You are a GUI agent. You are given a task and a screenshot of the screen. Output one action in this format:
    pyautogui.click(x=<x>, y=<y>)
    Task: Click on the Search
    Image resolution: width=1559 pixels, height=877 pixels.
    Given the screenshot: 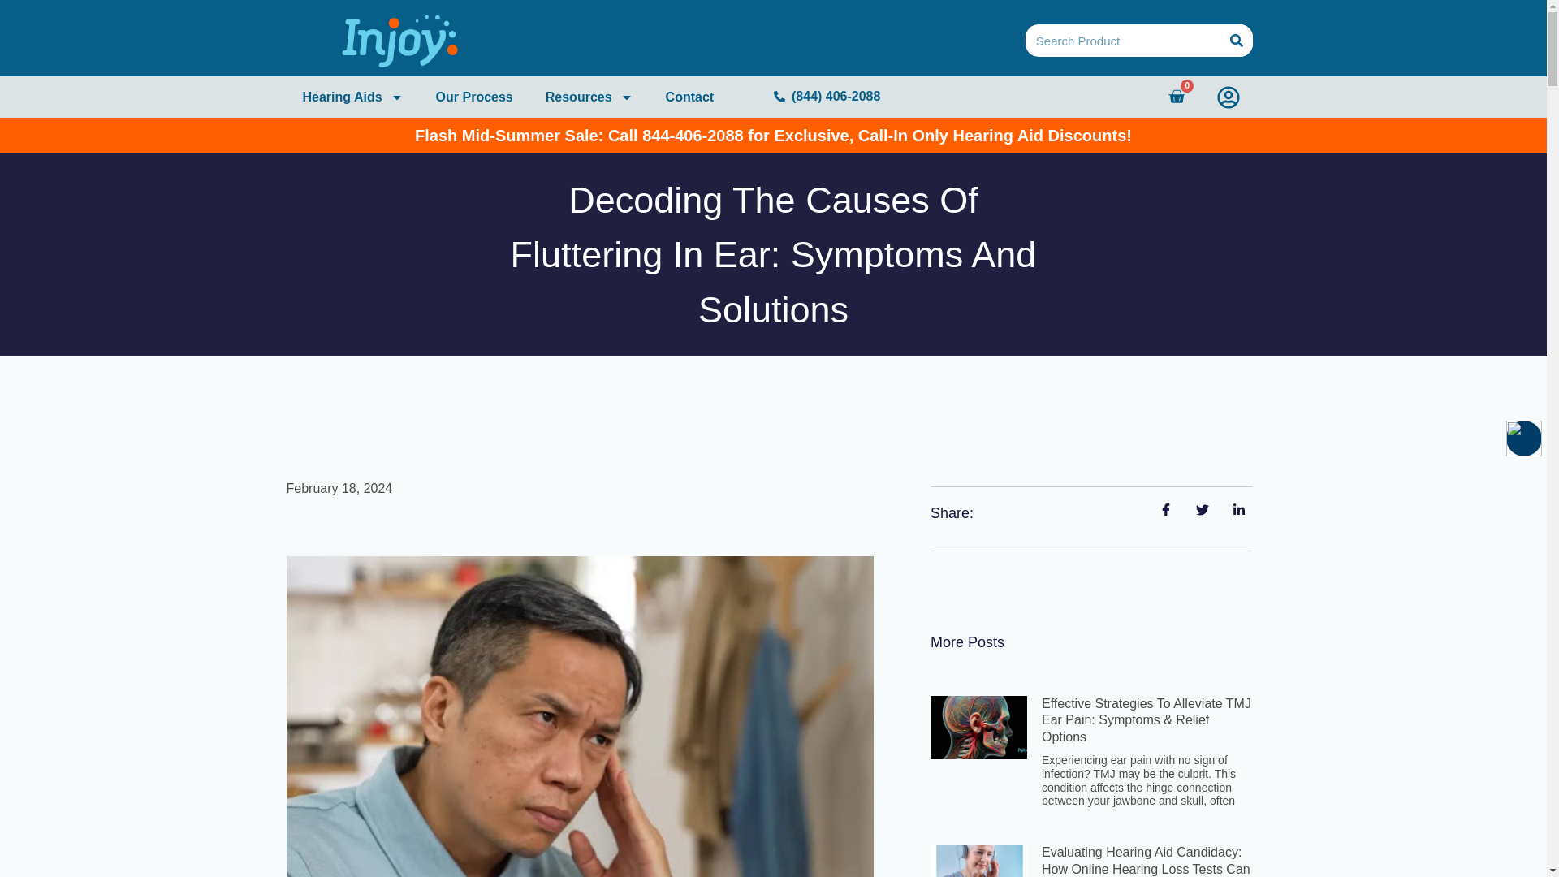 What is the action you would take?
    pyautogui.click(x=1235, y=41)
    